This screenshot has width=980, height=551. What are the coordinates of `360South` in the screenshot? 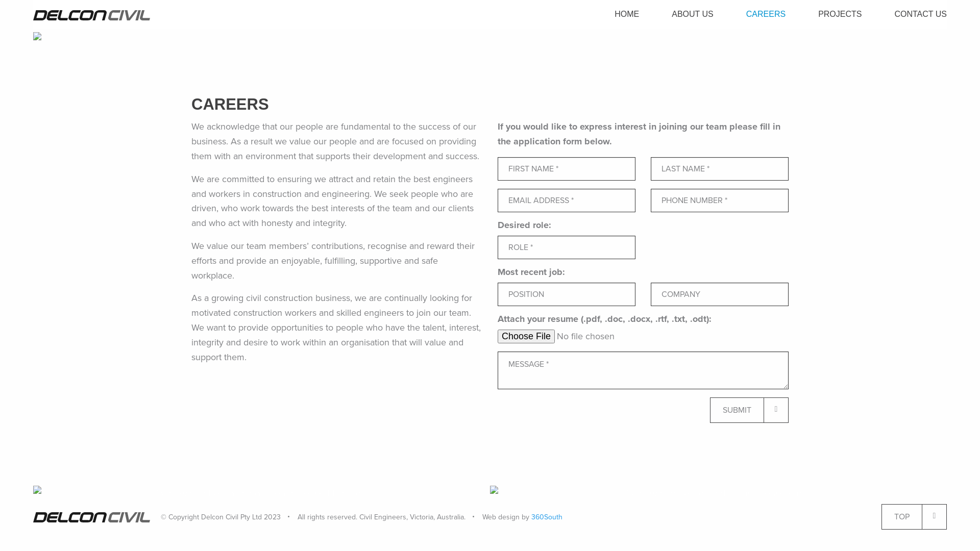 It's located at (547, 517).